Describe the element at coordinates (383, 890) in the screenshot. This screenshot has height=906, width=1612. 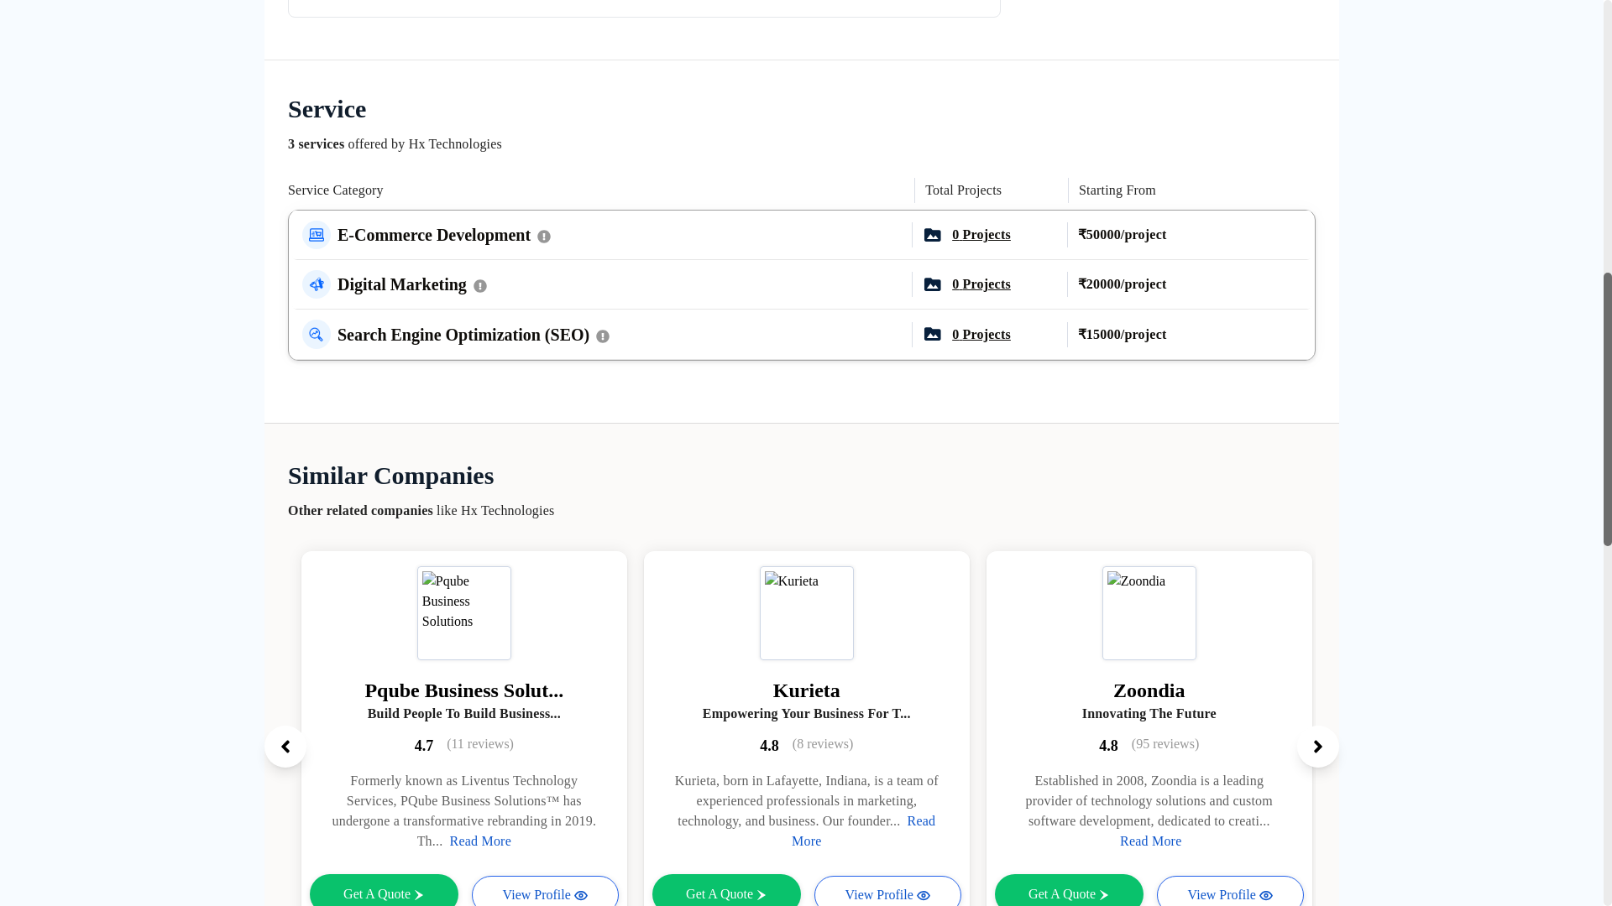
I see `Get A Quote` at that location.